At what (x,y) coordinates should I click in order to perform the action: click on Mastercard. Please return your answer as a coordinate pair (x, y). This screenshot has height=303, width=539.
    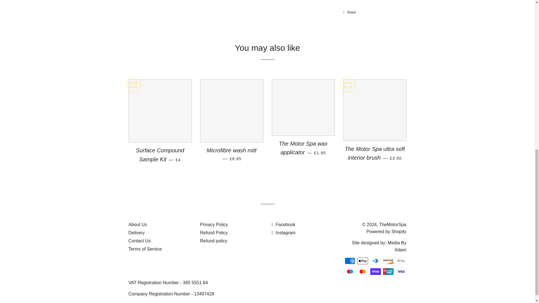
    Looking at the image, I should click on (363, 271).